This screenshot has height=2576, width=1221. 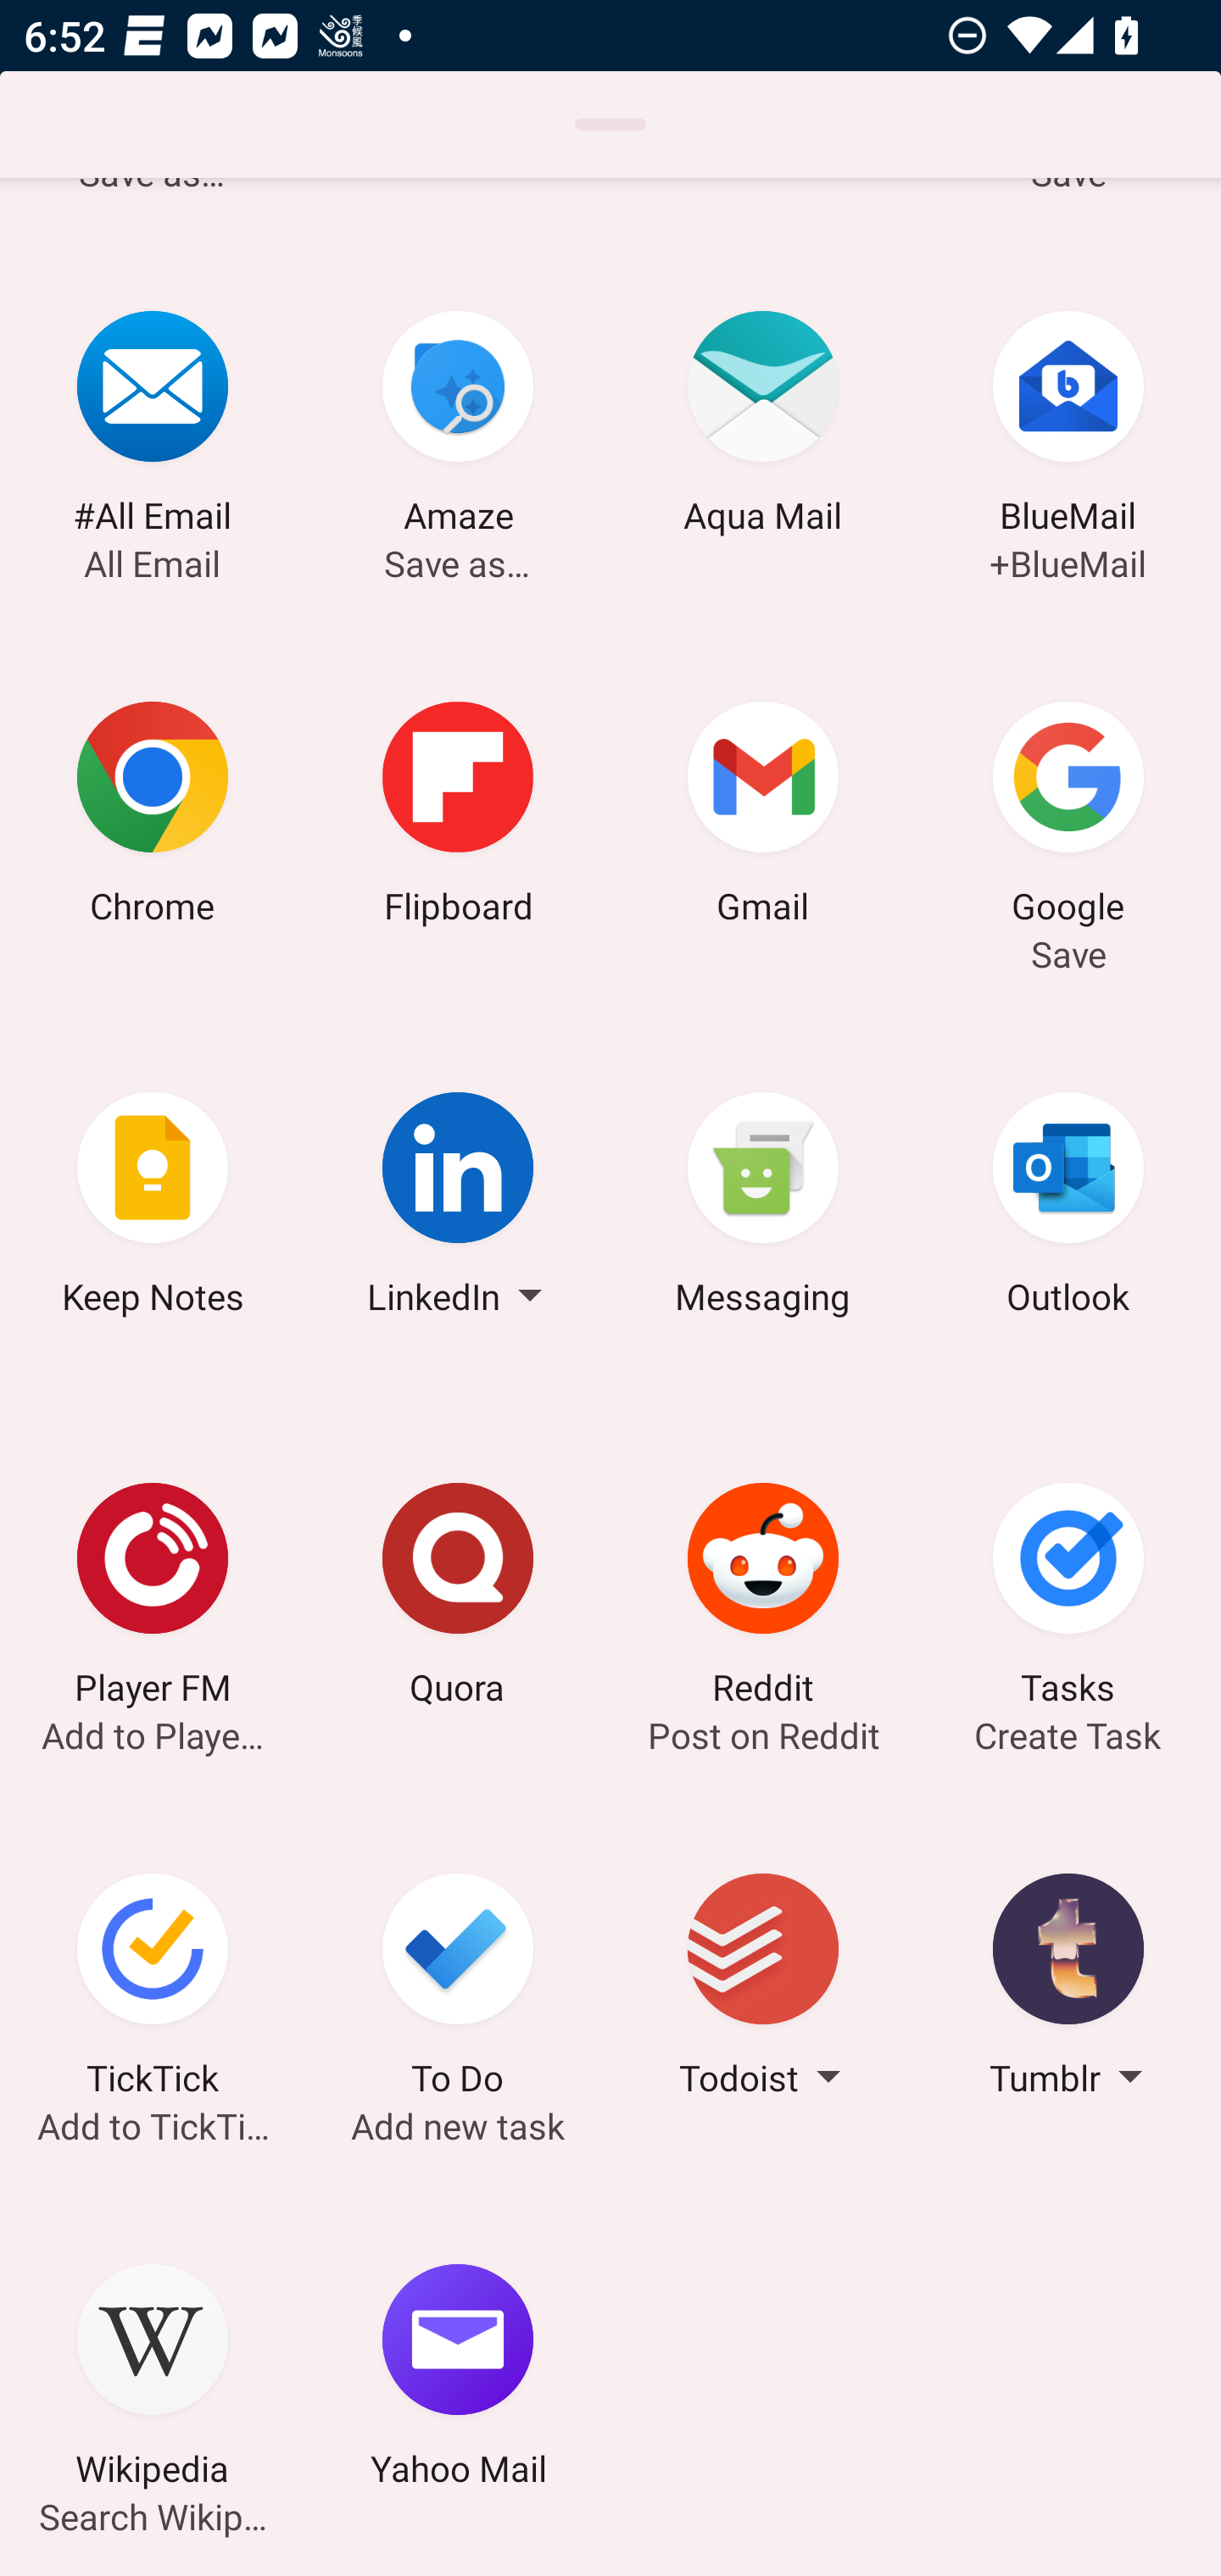 I want to click on Keep Notes, so click(x=153, y=1207).